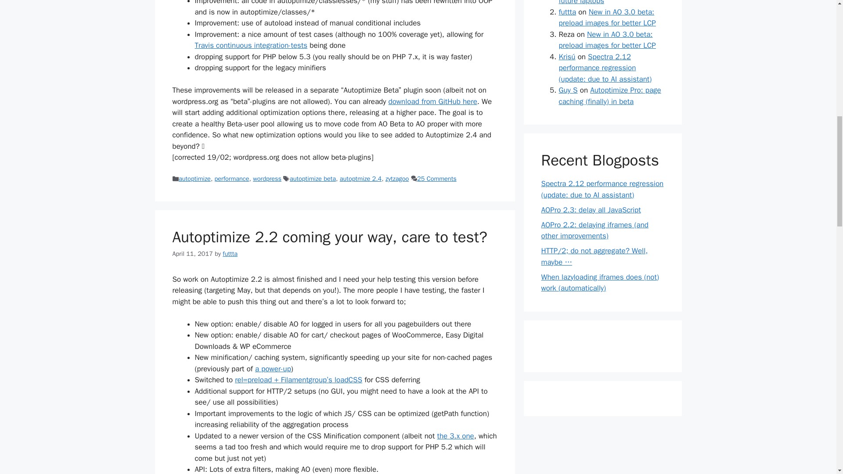  What do you see at coordinates (329, 237) in the screenshot?
I see `Autoptimize 2.2 coming your way, care to test?` at bounding box center [329, 237].